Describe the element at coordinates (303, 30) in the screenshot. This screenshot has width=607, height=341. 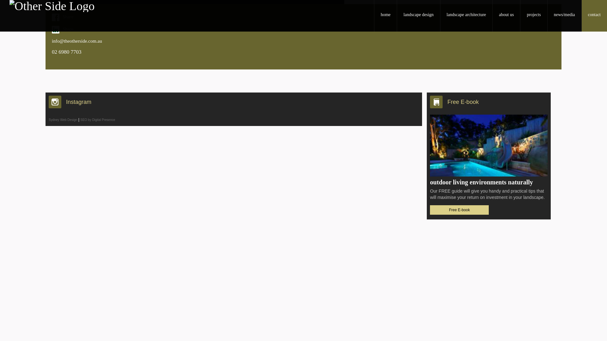
I see `Share` at that location.